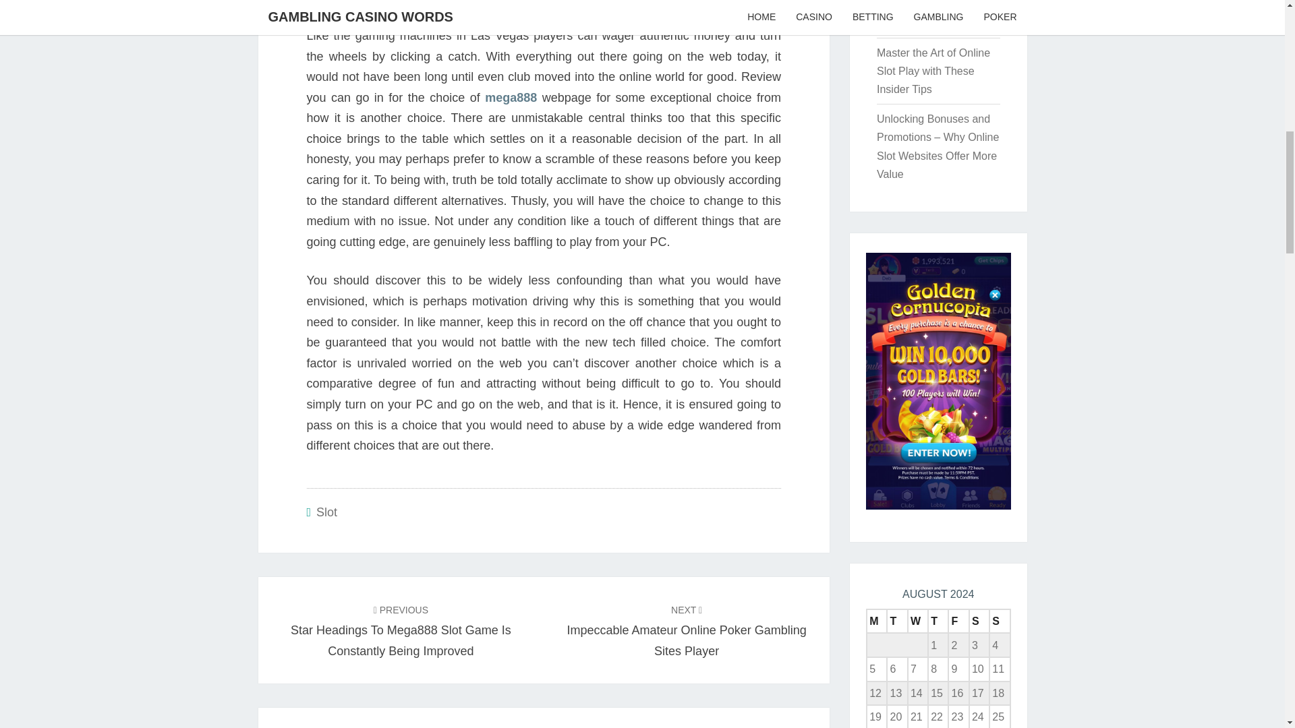 The height and width of the screenshot is (728, 1295). What do you see at coordinates (687, 630) in the screenshot?
I see `Slot` at bounding box center [687, 630].